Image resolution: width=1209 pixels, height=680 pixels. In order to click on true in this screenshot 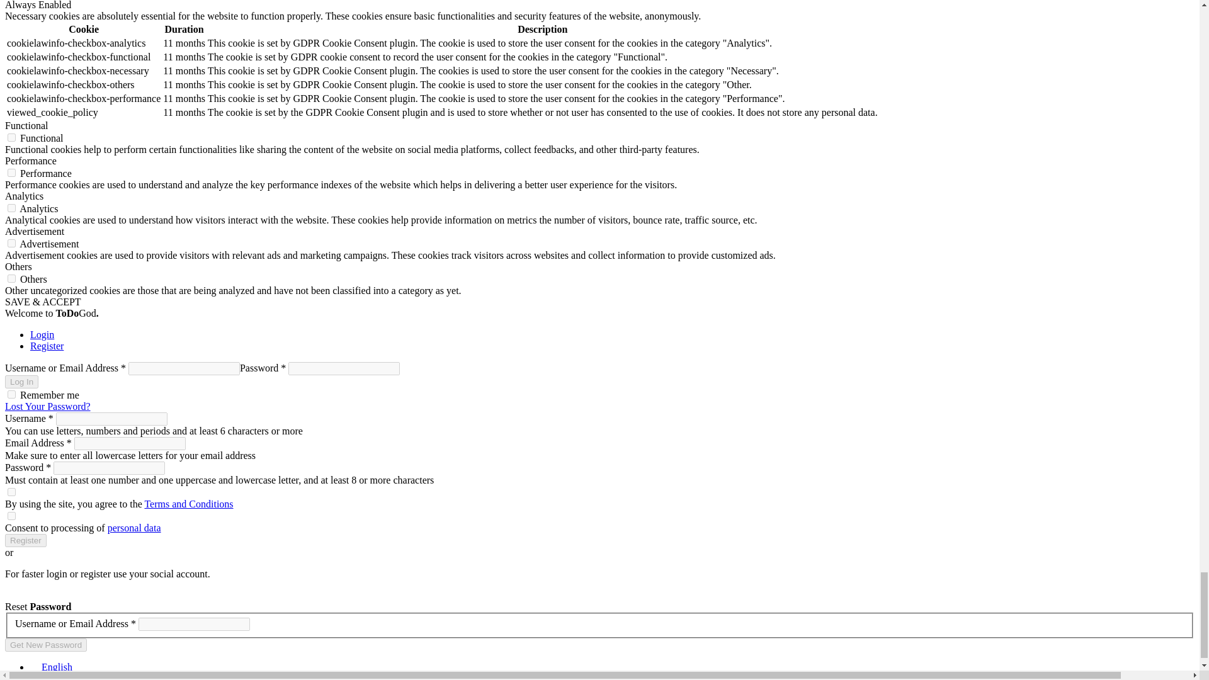, I will do `click(11, 394)`.